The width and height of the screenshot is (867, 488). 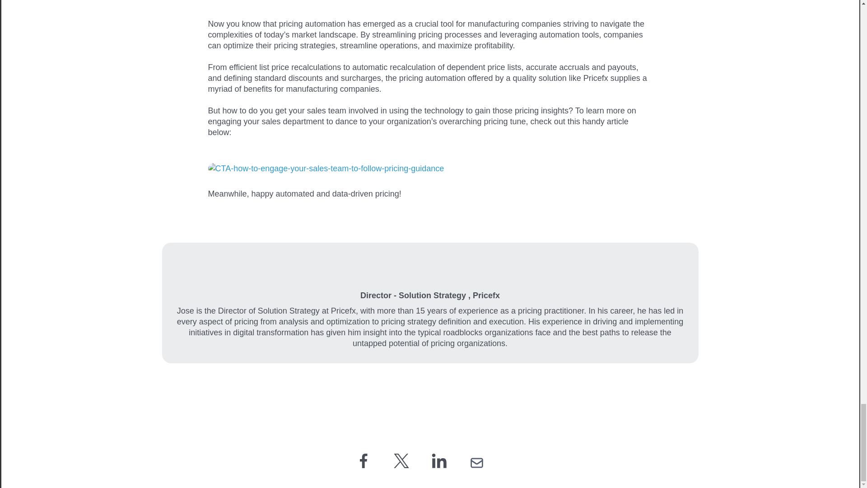 I want to click on Jose Paez, so click(x=430, y=266).